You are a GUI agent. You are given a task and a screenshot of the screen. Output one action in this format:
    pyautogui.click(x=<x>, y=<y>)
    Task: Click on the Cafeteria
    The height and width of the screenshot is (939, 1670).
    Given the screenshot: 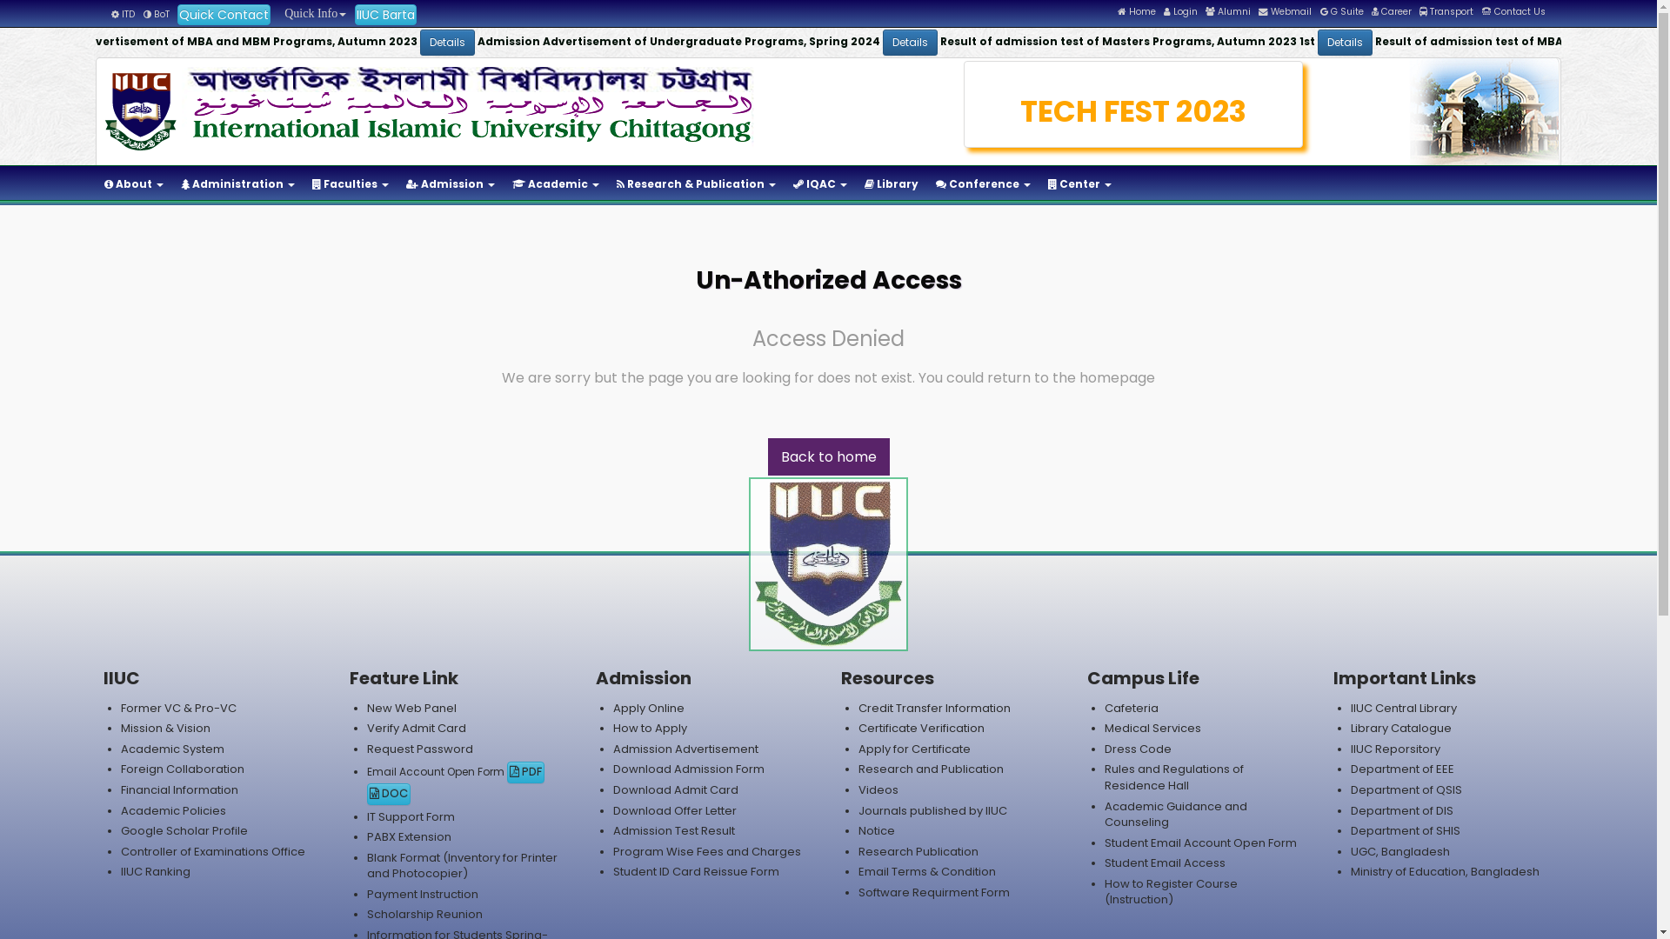 What is the action you would take?
    pyautogui.click(x=1132, y=708)
    